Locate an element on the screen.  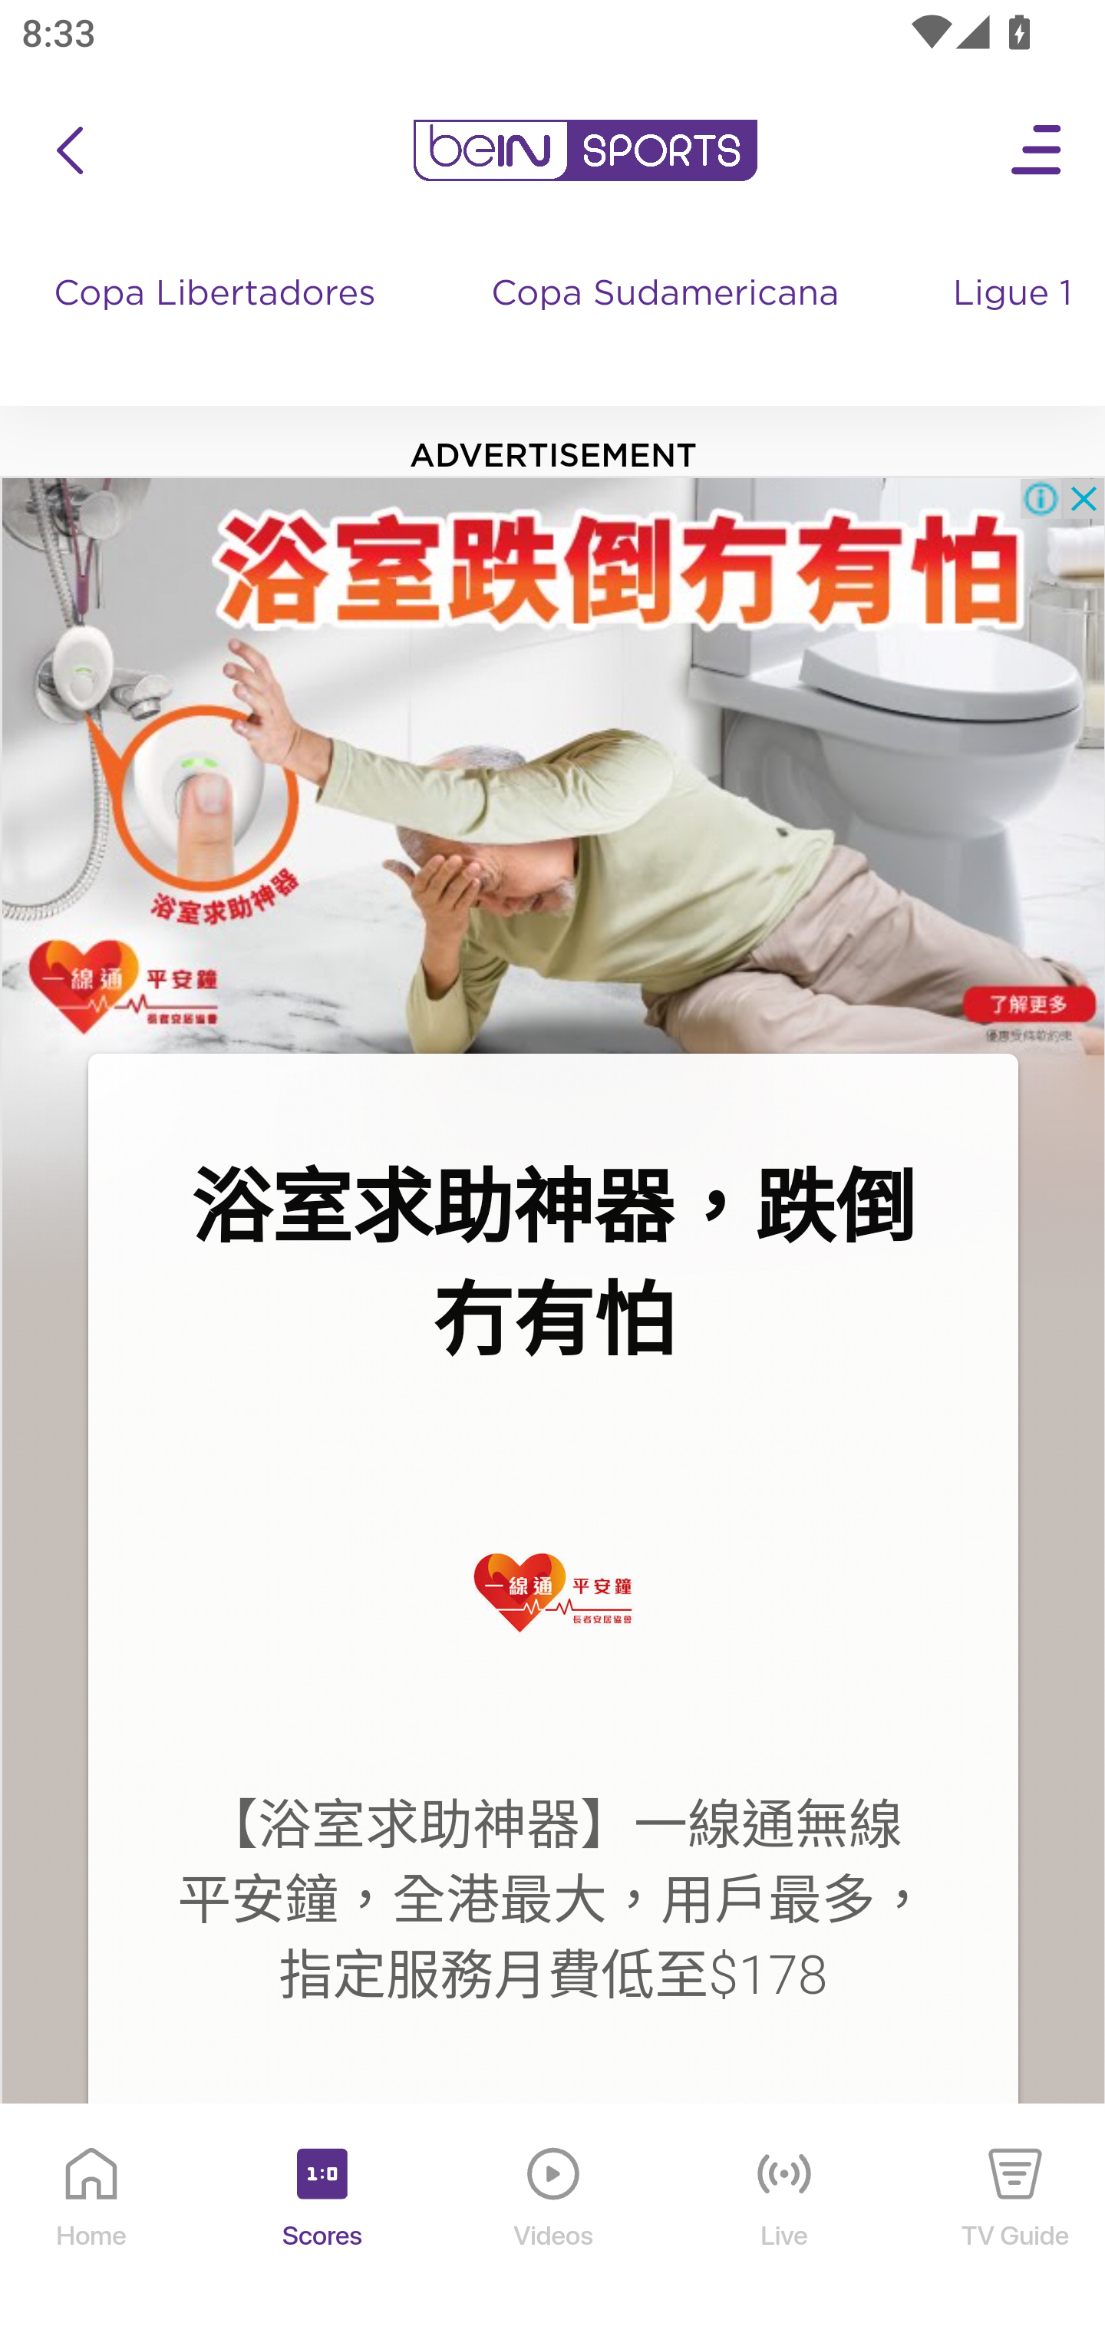
Copa Sudamericana is located at coordinates (668, 322).